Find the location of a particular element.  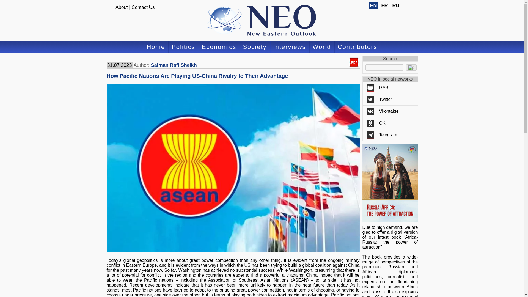

Society is located at coordinates (255, 47).